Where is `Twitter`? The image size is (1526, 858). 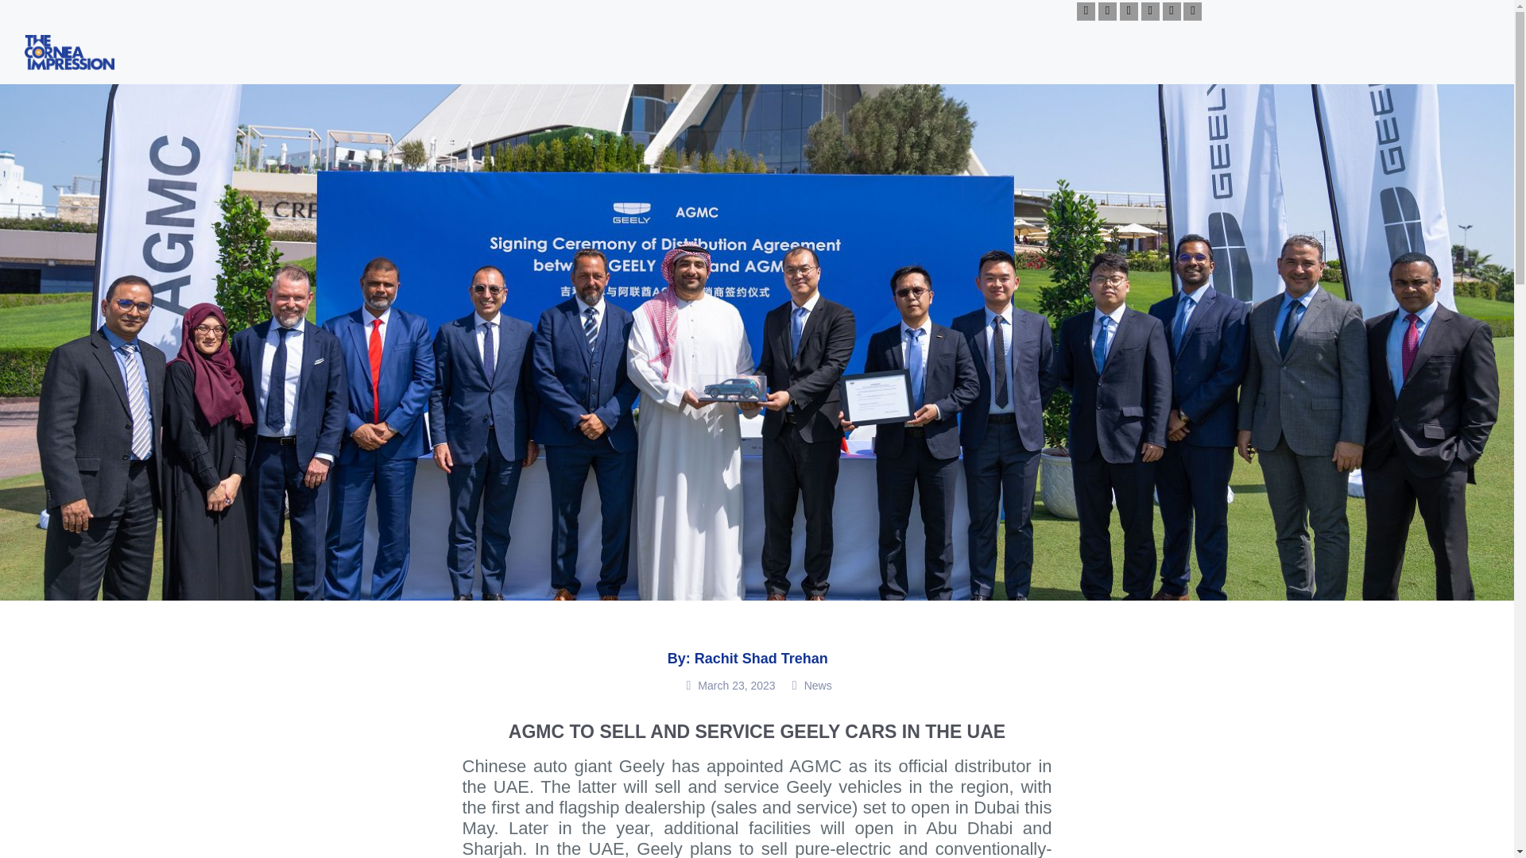
Twitter is located at coordinates (1129, 11).